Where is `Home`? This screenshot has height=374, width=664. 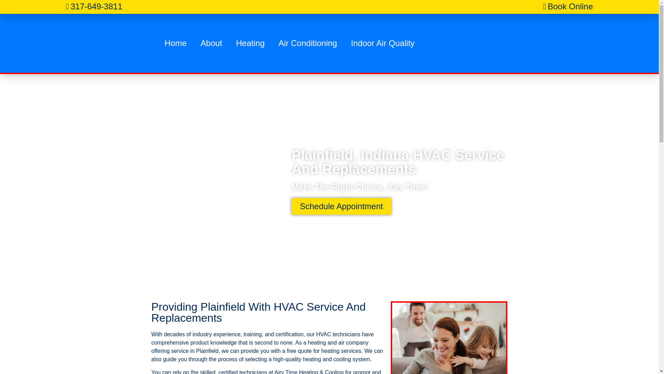 Home is located at coordinates (176, 43).